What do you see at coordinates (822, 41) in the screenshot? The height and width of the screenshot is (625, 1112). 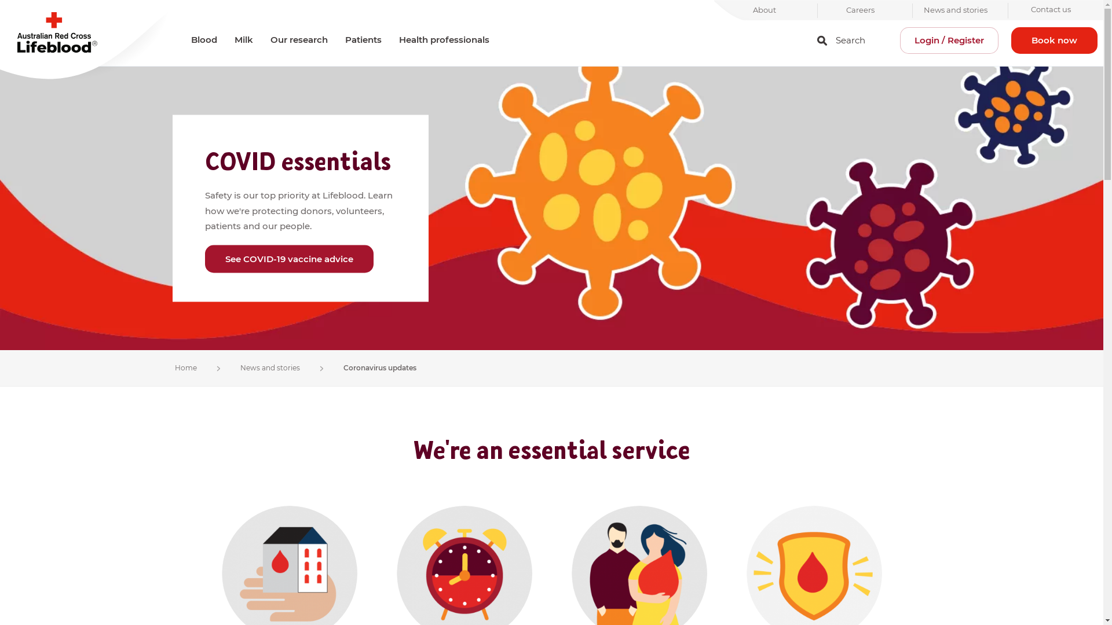 I see `search` at bounding box center [822, 41].